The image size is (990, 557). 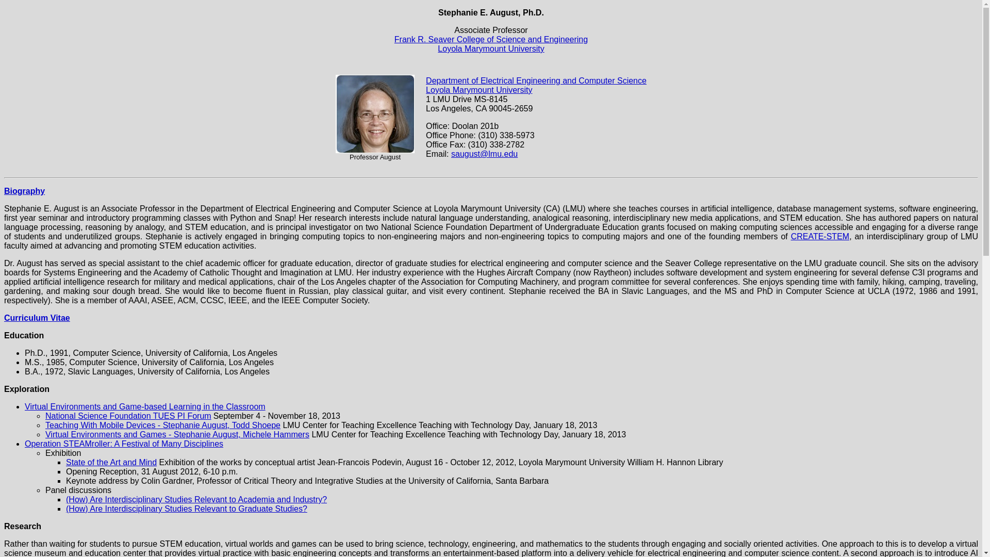 What do you see at coordinates (163, 425) in the screenshot?
I see `Teaching With Mobile Devices - Stephanie August, Todd Shoepe` at bounding box center [163, 425].